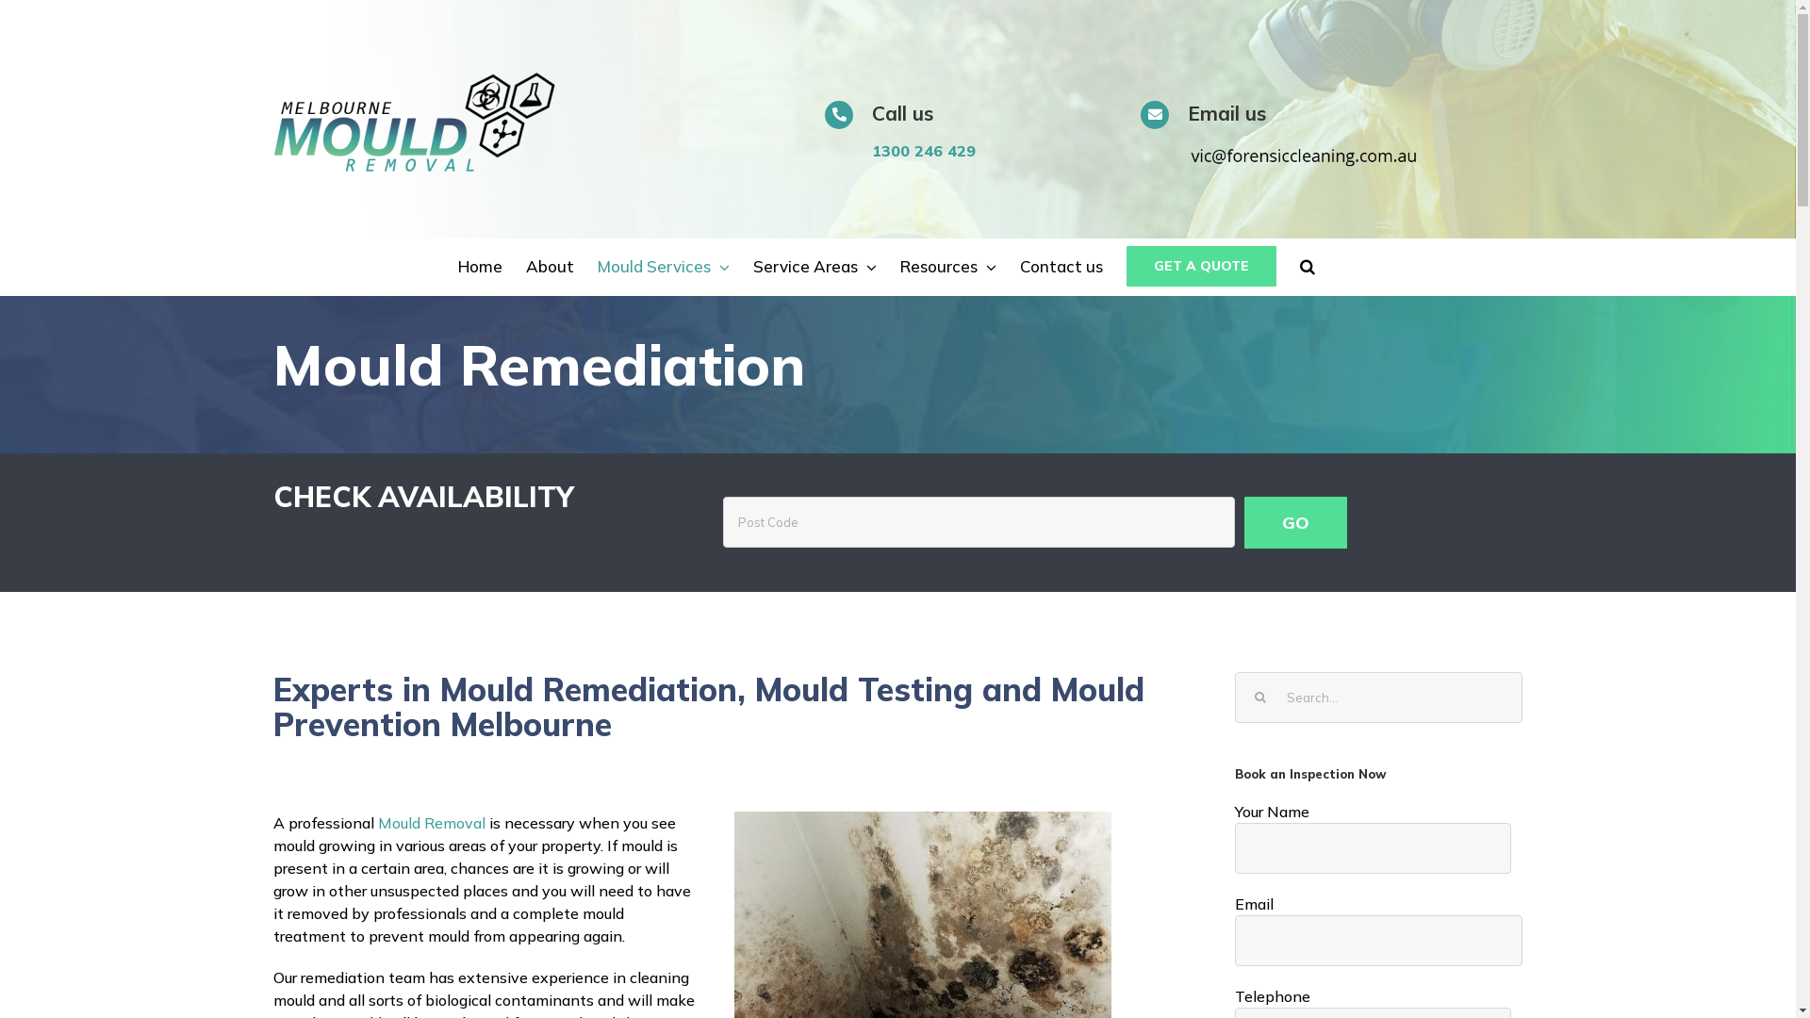  I want to click on Mould Services, so click(664, 267).